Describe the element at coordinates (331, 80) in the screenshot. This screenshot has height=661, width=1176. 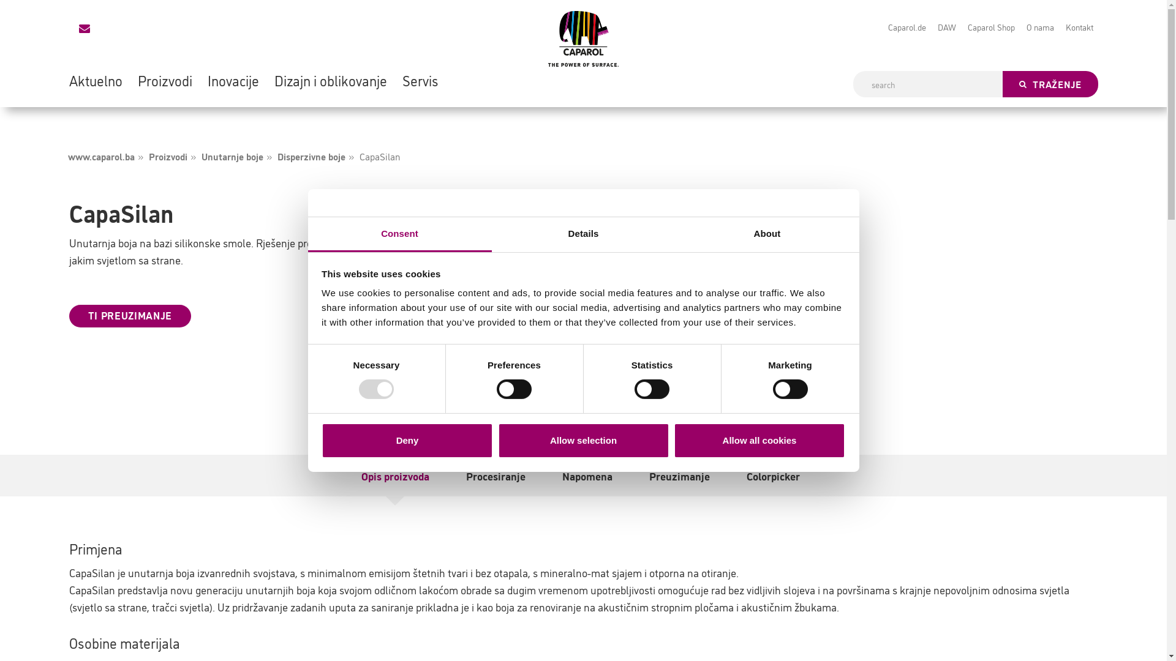
I see `Dizajn i oblikovanje` at that location.